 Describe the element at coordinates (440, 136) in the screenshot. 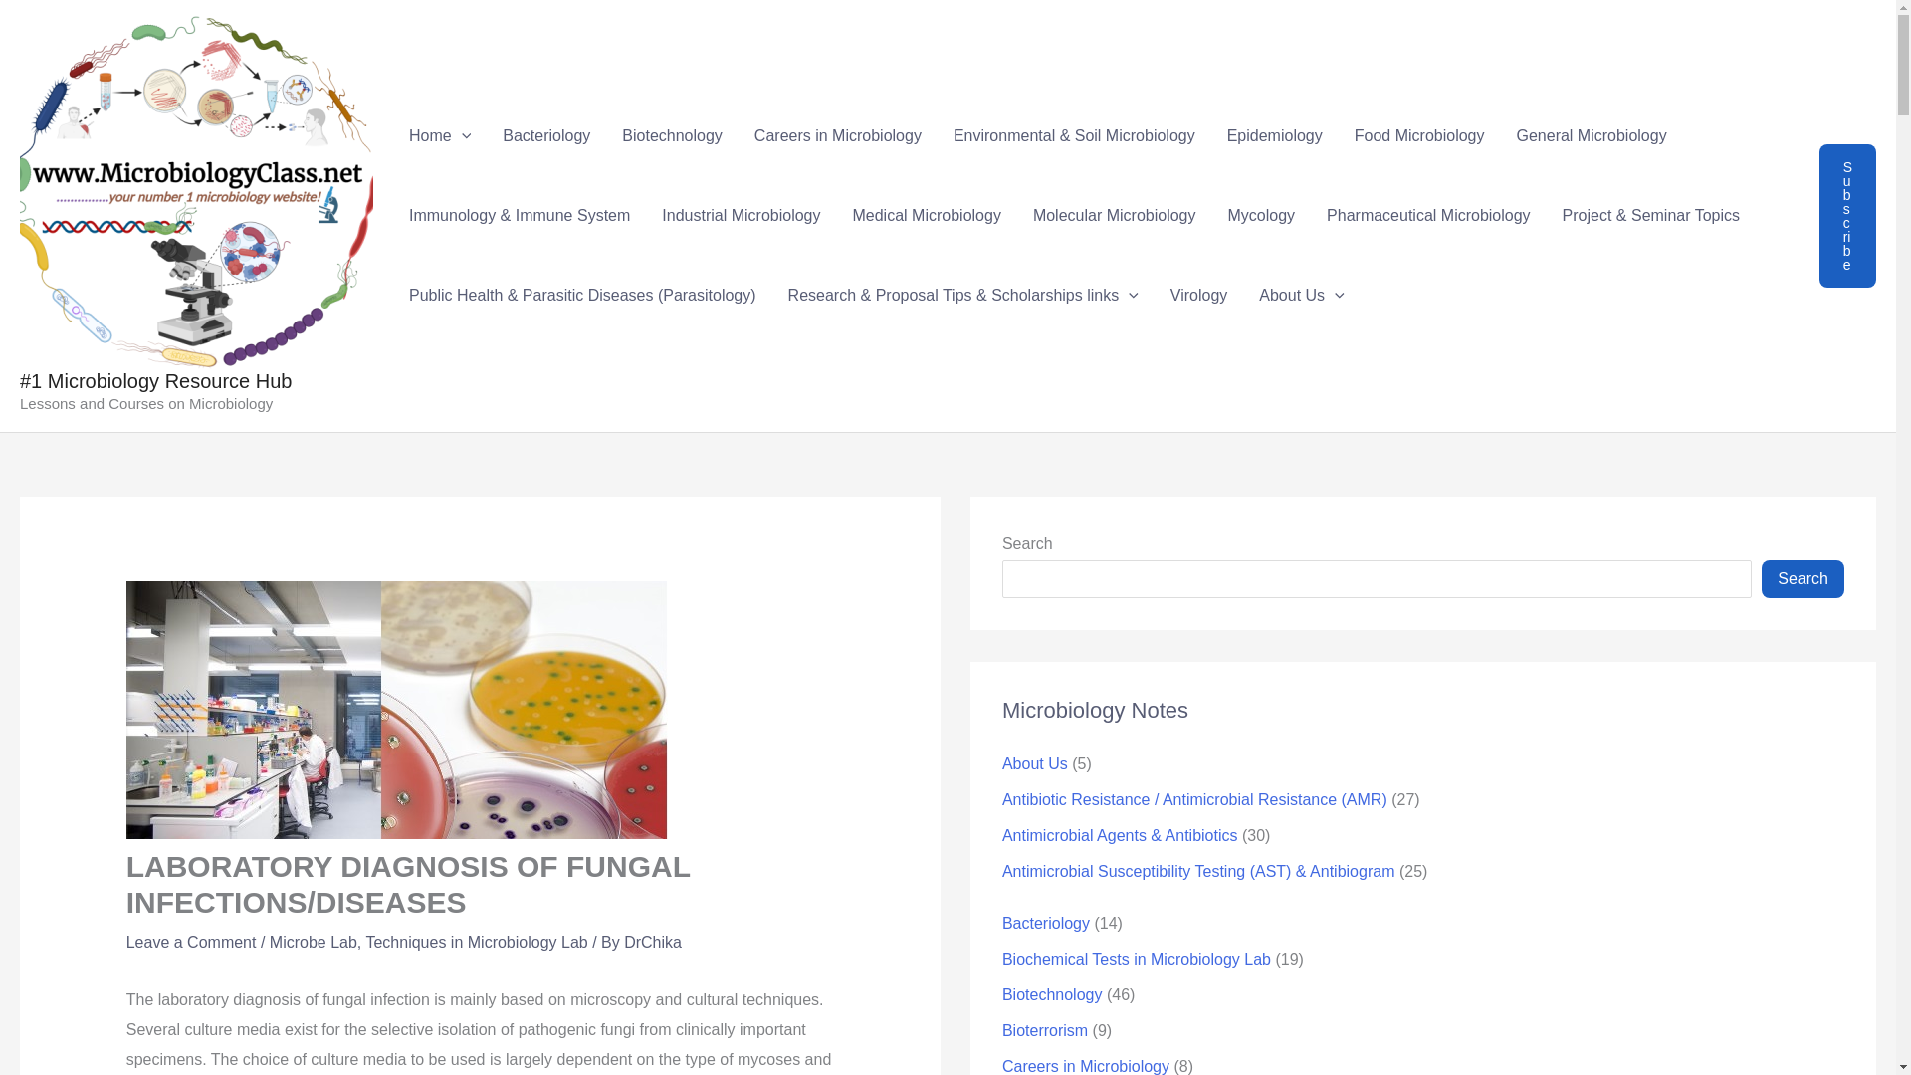

I see `Home` at that location.